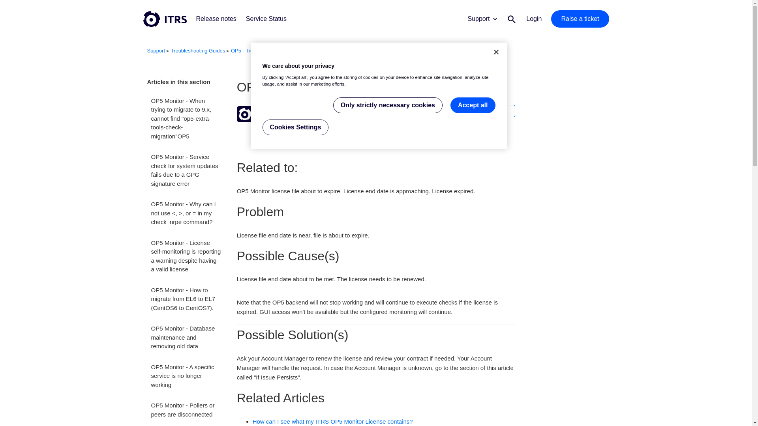  Describe the element at coordinates (266, 19) in the screenshot. I see `Service Status` at that location.